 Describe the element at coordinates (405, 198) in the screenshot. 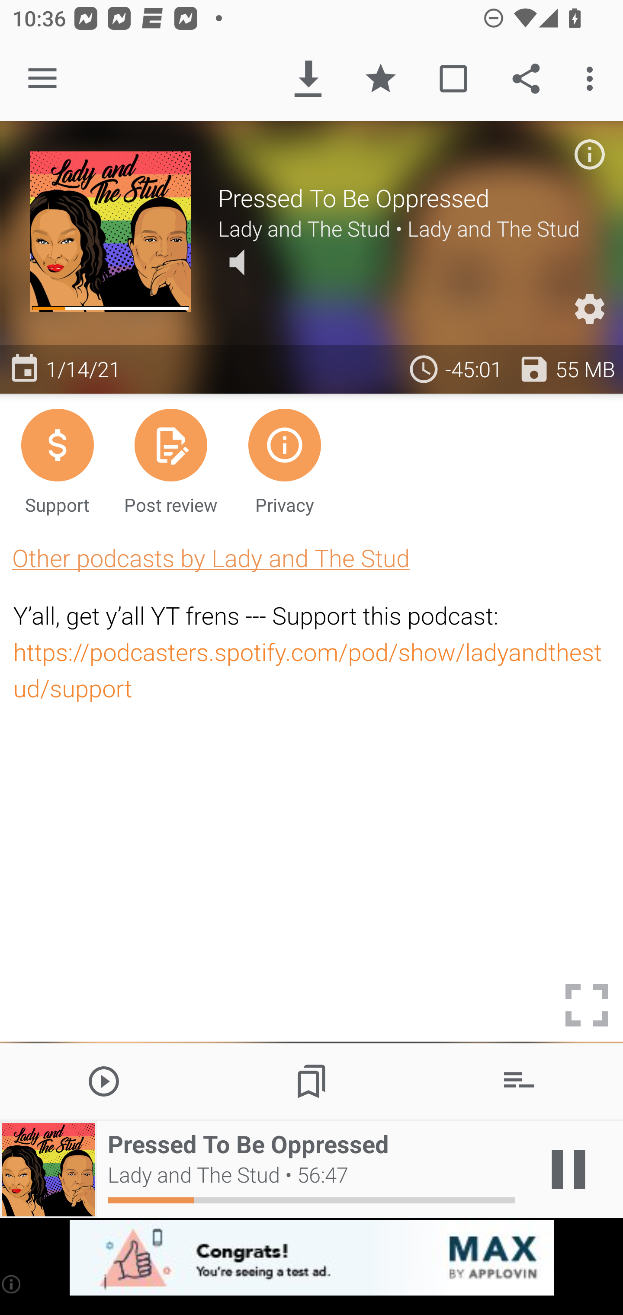

I see `Pressed To Be Oppressed` at that location.